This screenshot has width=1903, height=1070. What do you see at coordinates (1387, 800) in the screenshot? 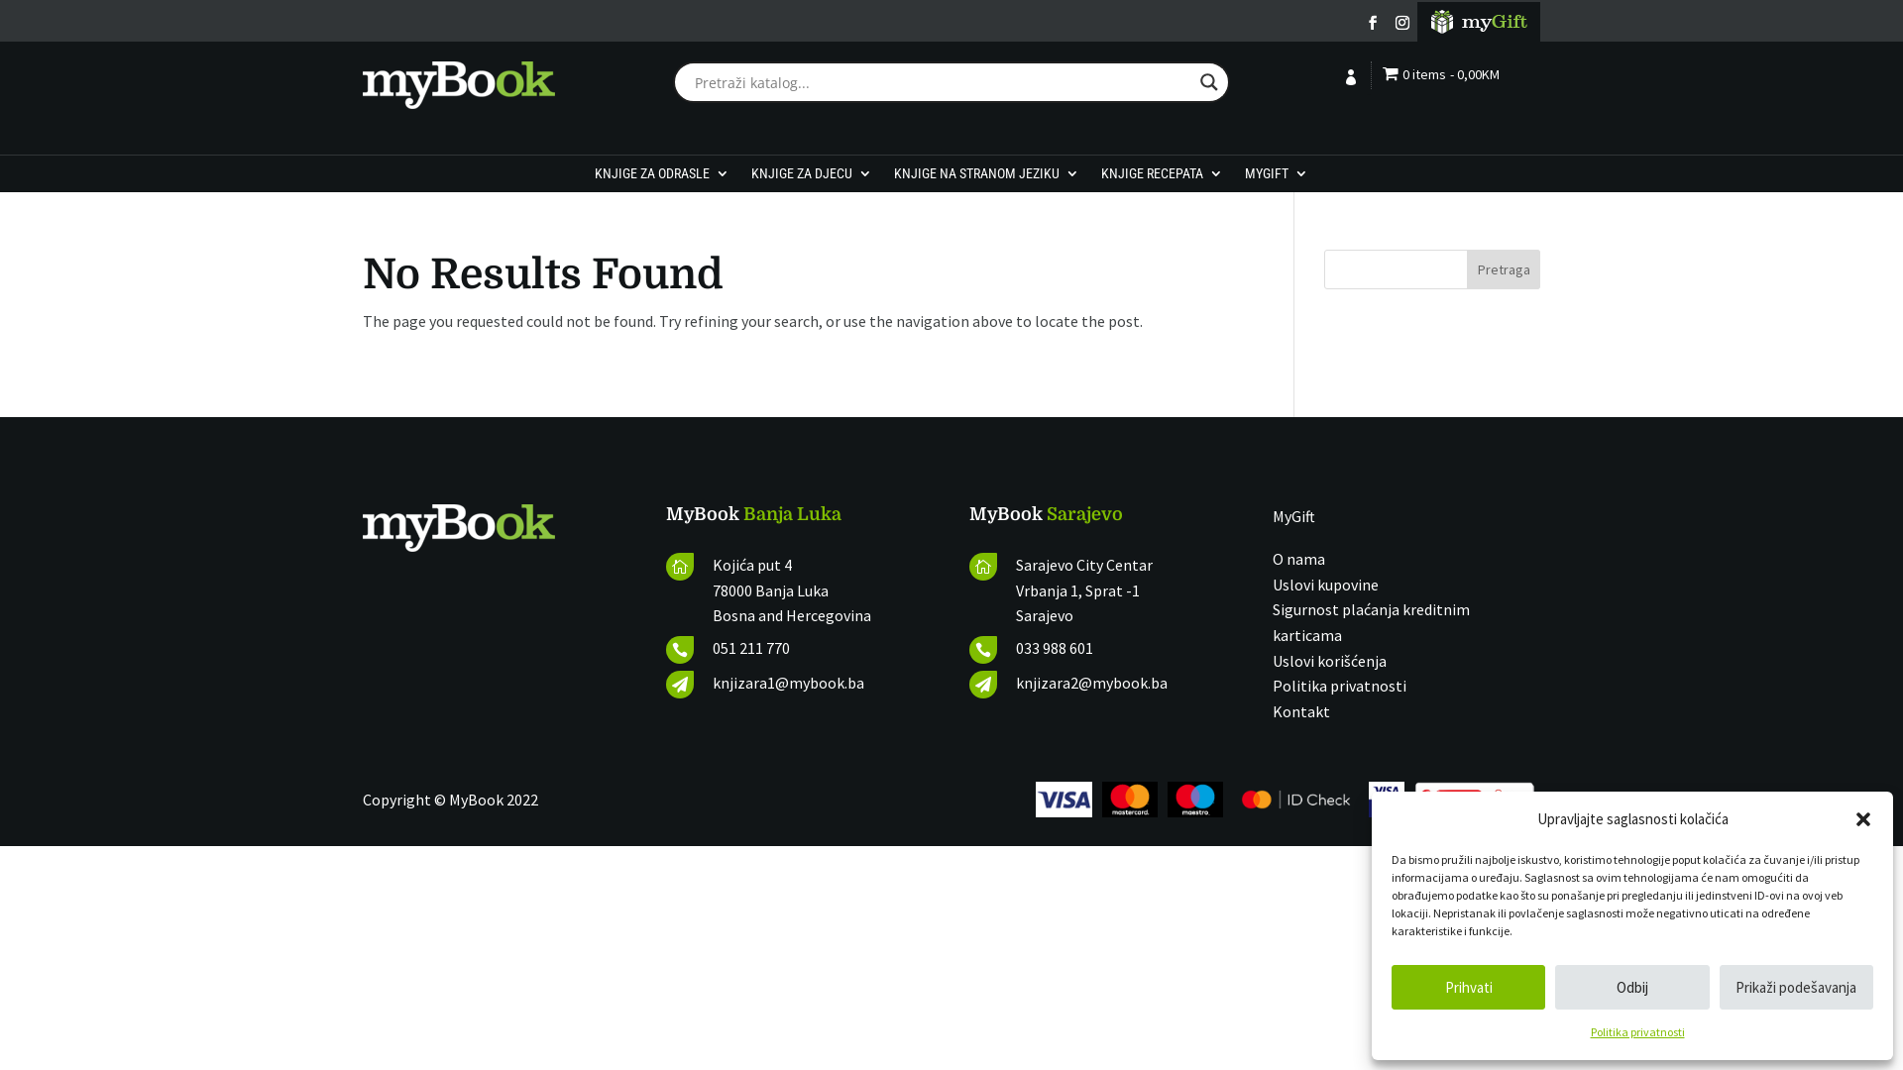
I see `Visa_2015` at bounding box center [1387, 800].